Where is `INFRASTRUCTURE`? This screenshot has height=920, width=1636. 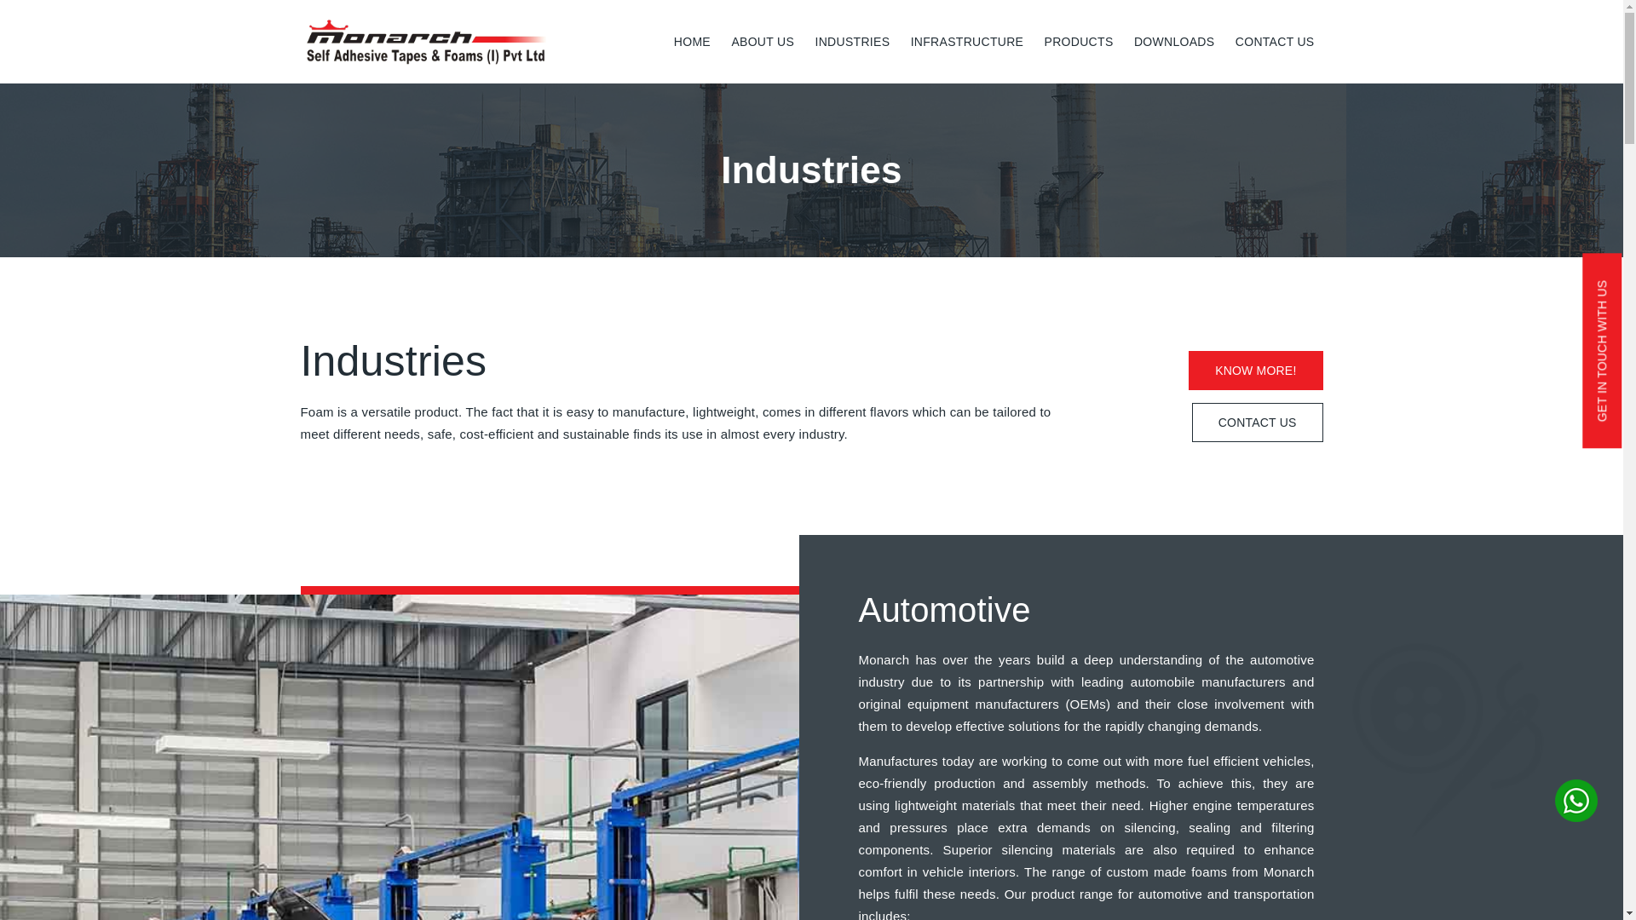
INFRASTRUCTURE is located at coordinates (967, 42).